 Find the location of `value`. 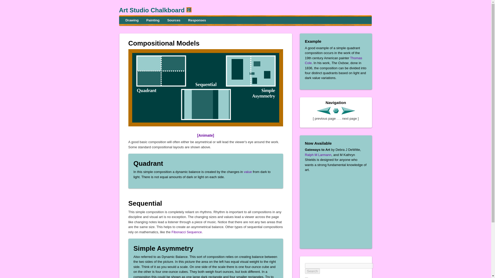

value is located at coordinates (248, 172).